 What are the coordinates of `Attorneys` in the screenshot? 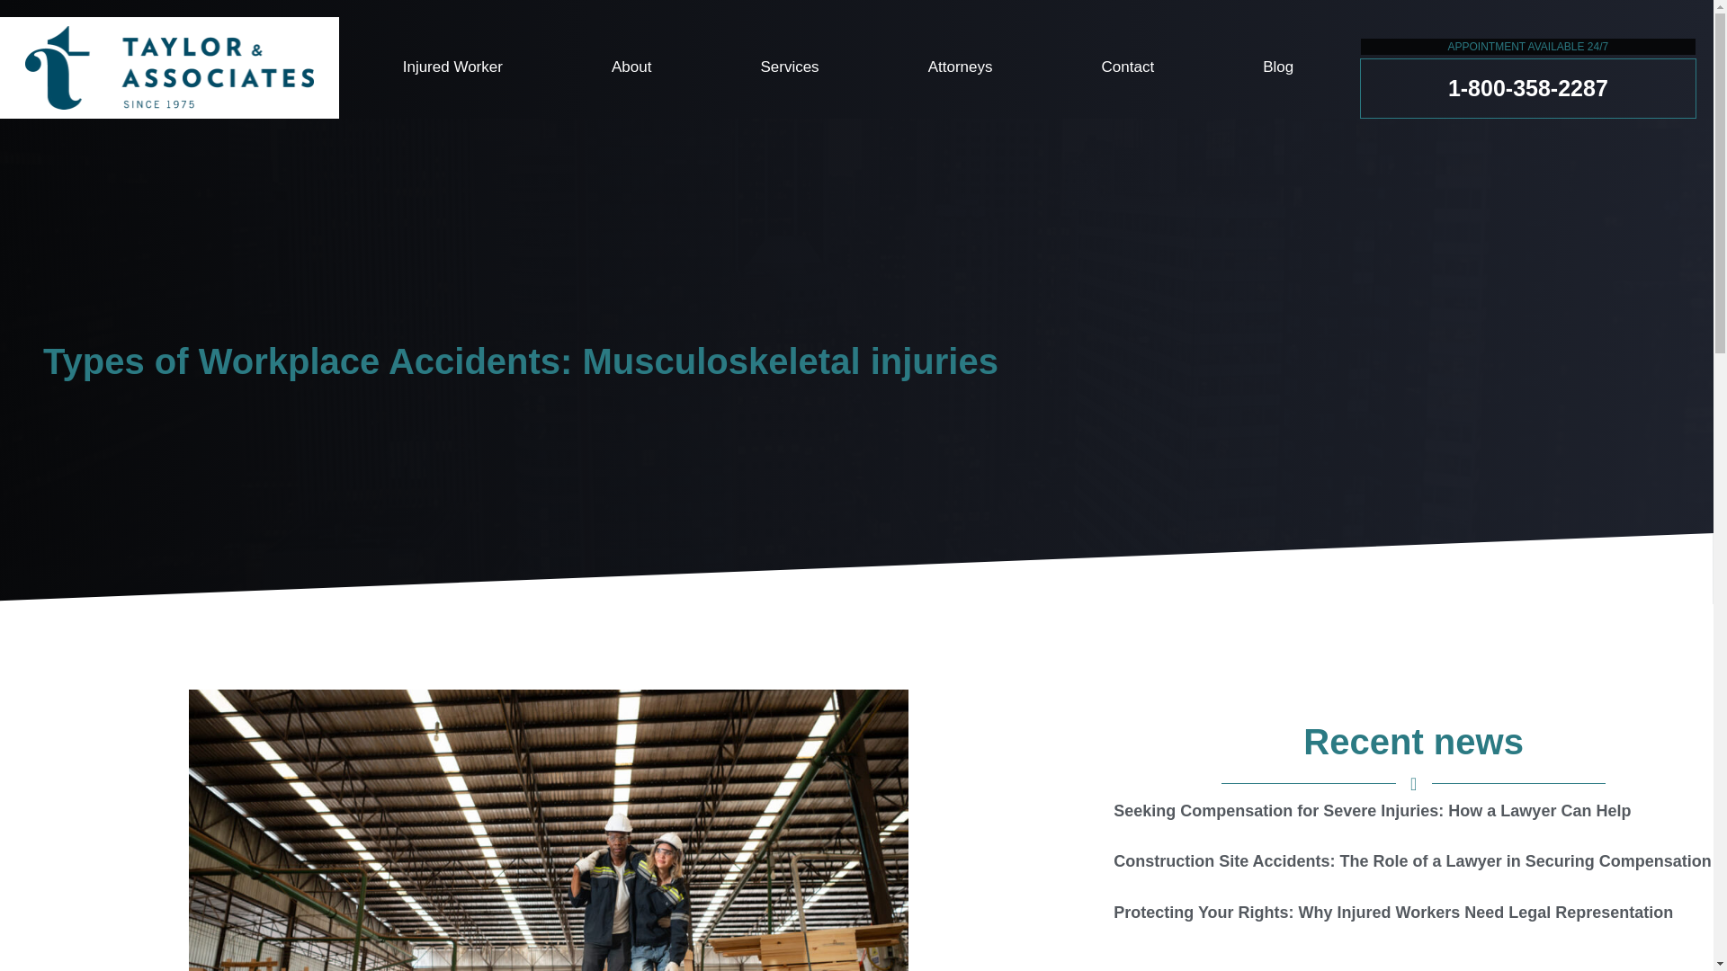 It's located at (960, 67).